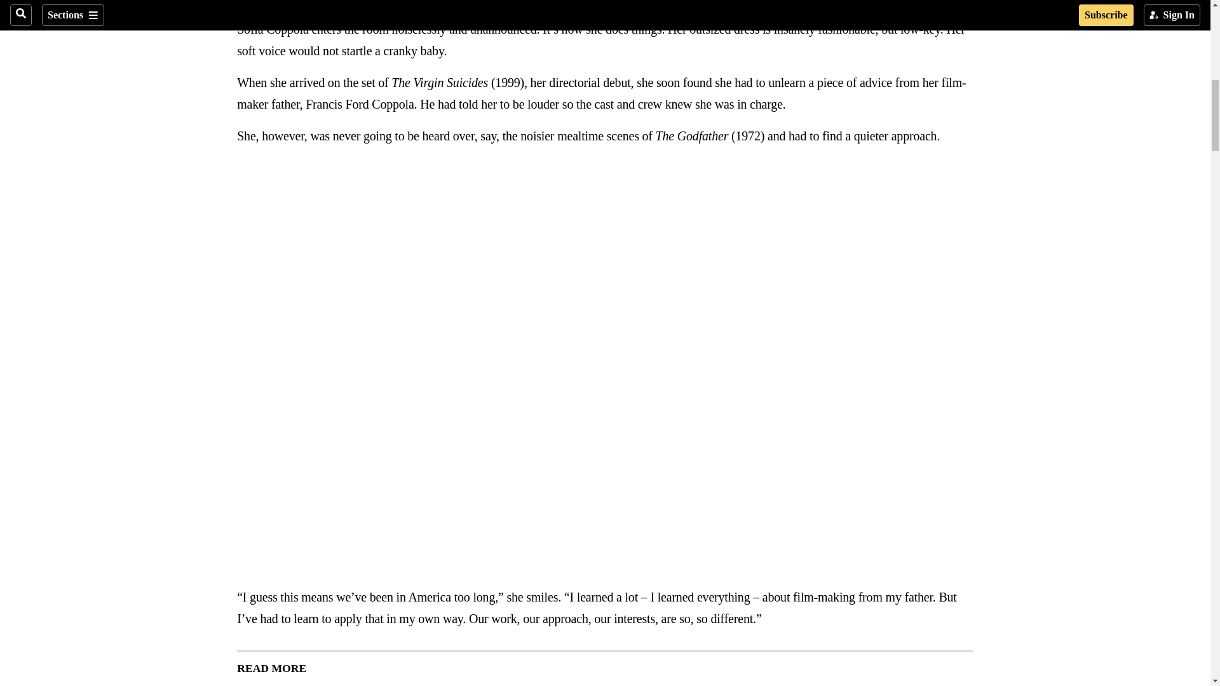 This screenshot has width=1220, height=686. I want to click on X, so click(269, 4).